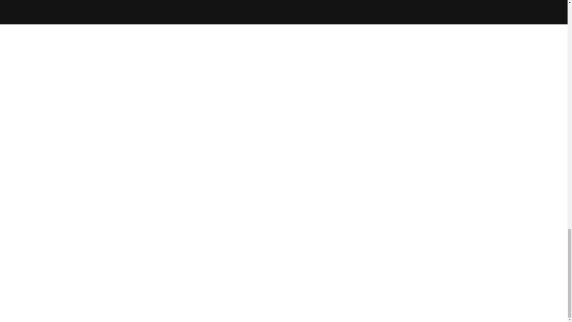 Image resolution: width=572 pixels, height=322 pixels. I want to click on Shipping, so click(328, 38).